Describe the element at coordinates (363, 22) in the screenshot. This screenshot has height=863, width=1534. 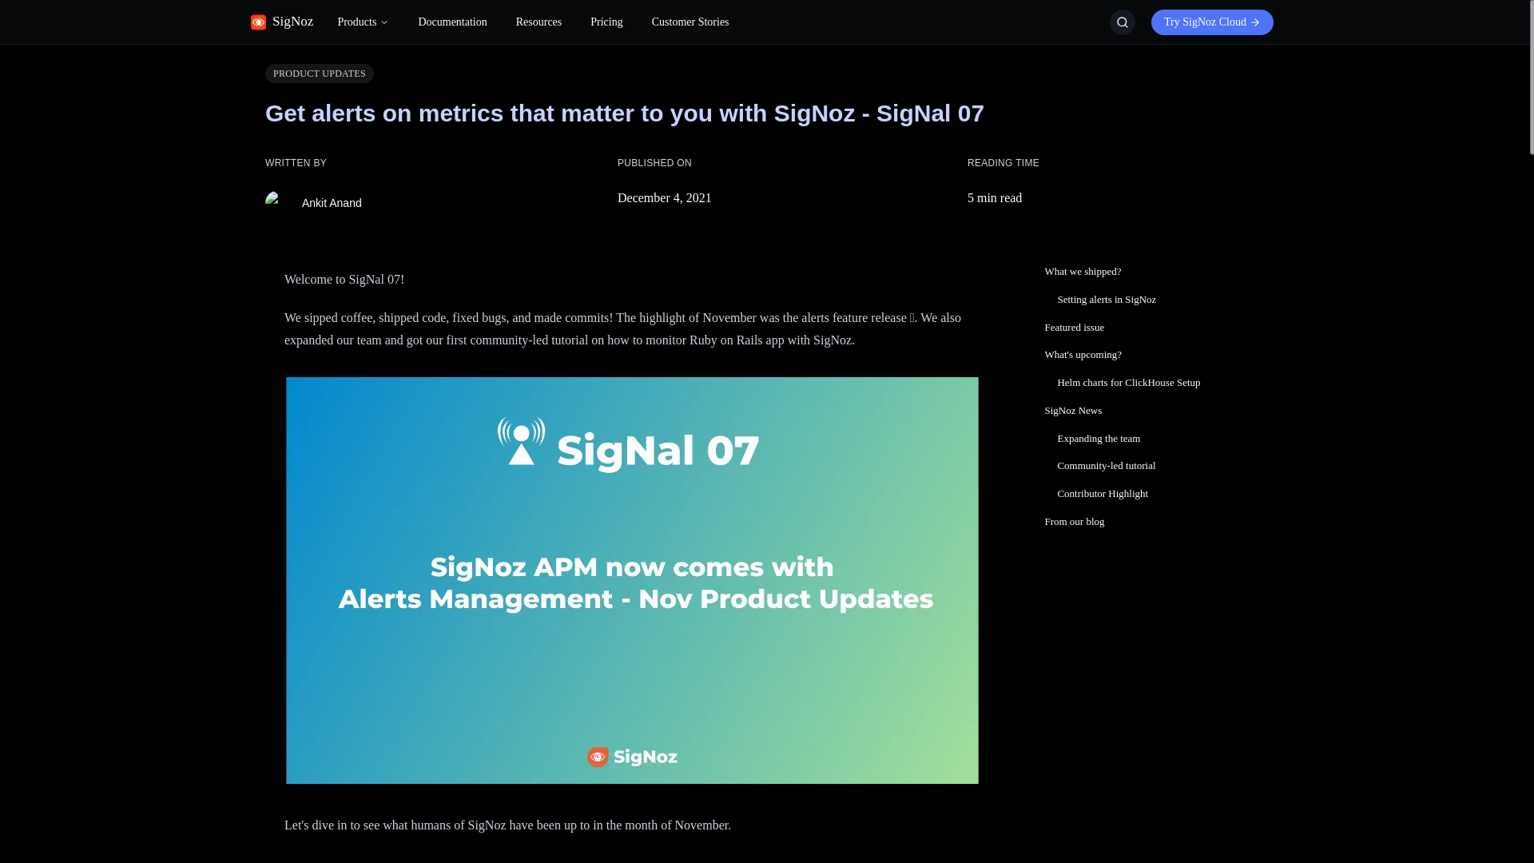
I see `Products` at that location.